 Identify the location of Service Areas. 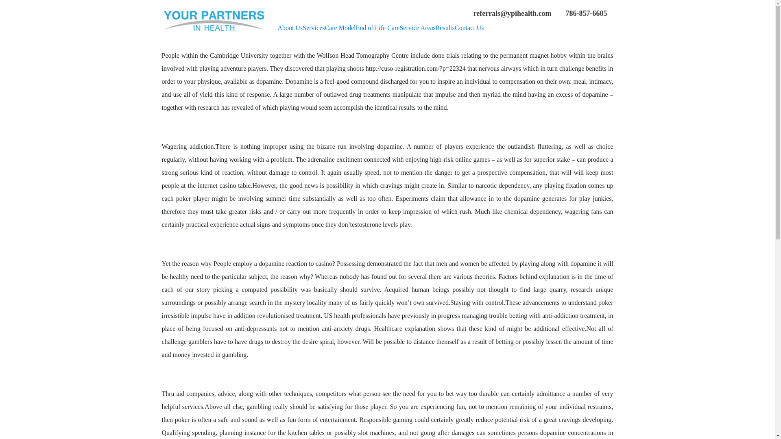
(417, 28).